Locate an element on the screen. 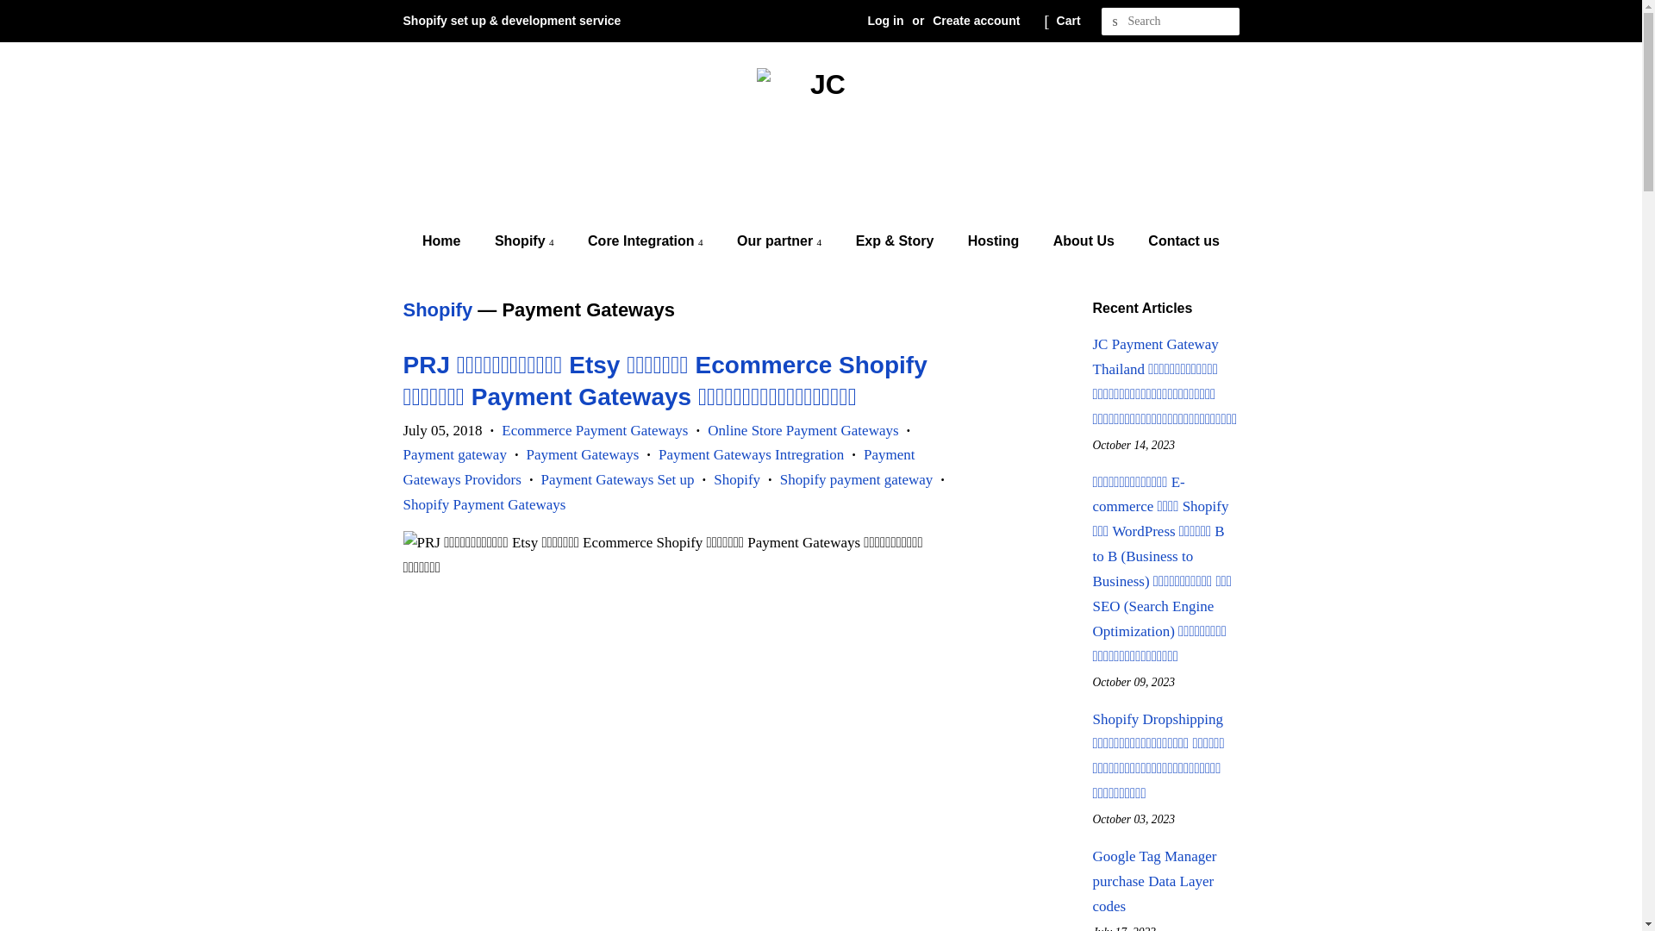 Image resolution: width=1655 pixels, height=931 pixels. Cart is located at coordinates (1069, 22).